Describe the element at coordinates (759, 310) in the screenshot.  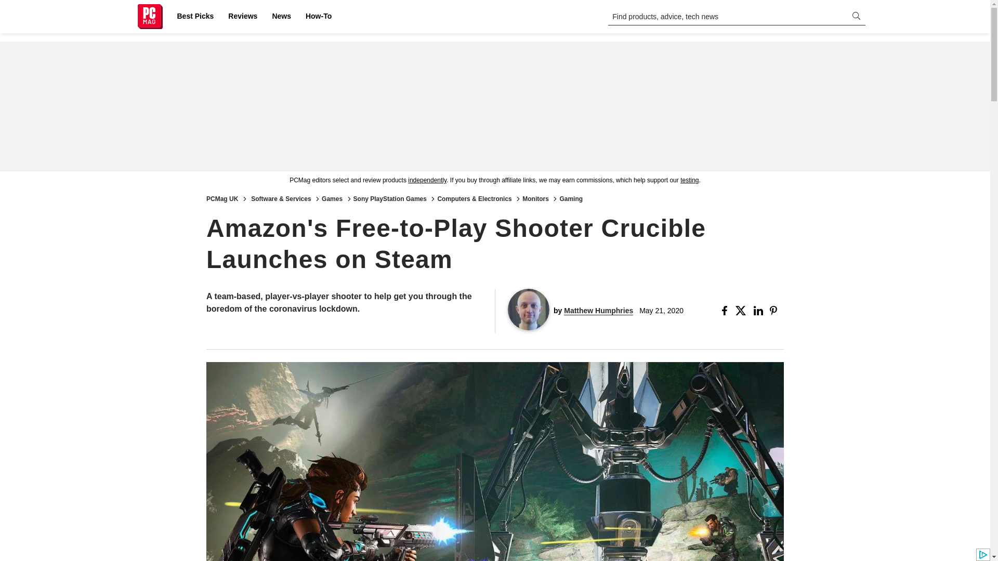
I see `Share this Story on Linkedin` at that location.